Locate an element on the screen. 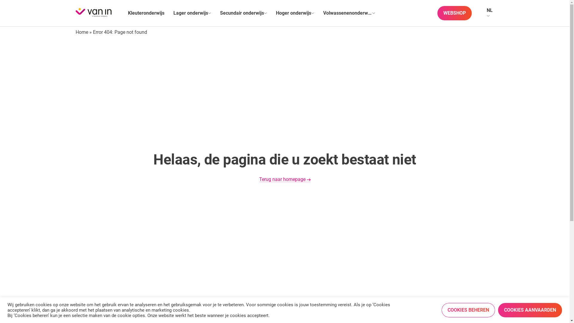  COOKIES AANVAARDEN is located at coordinates (530, 310).